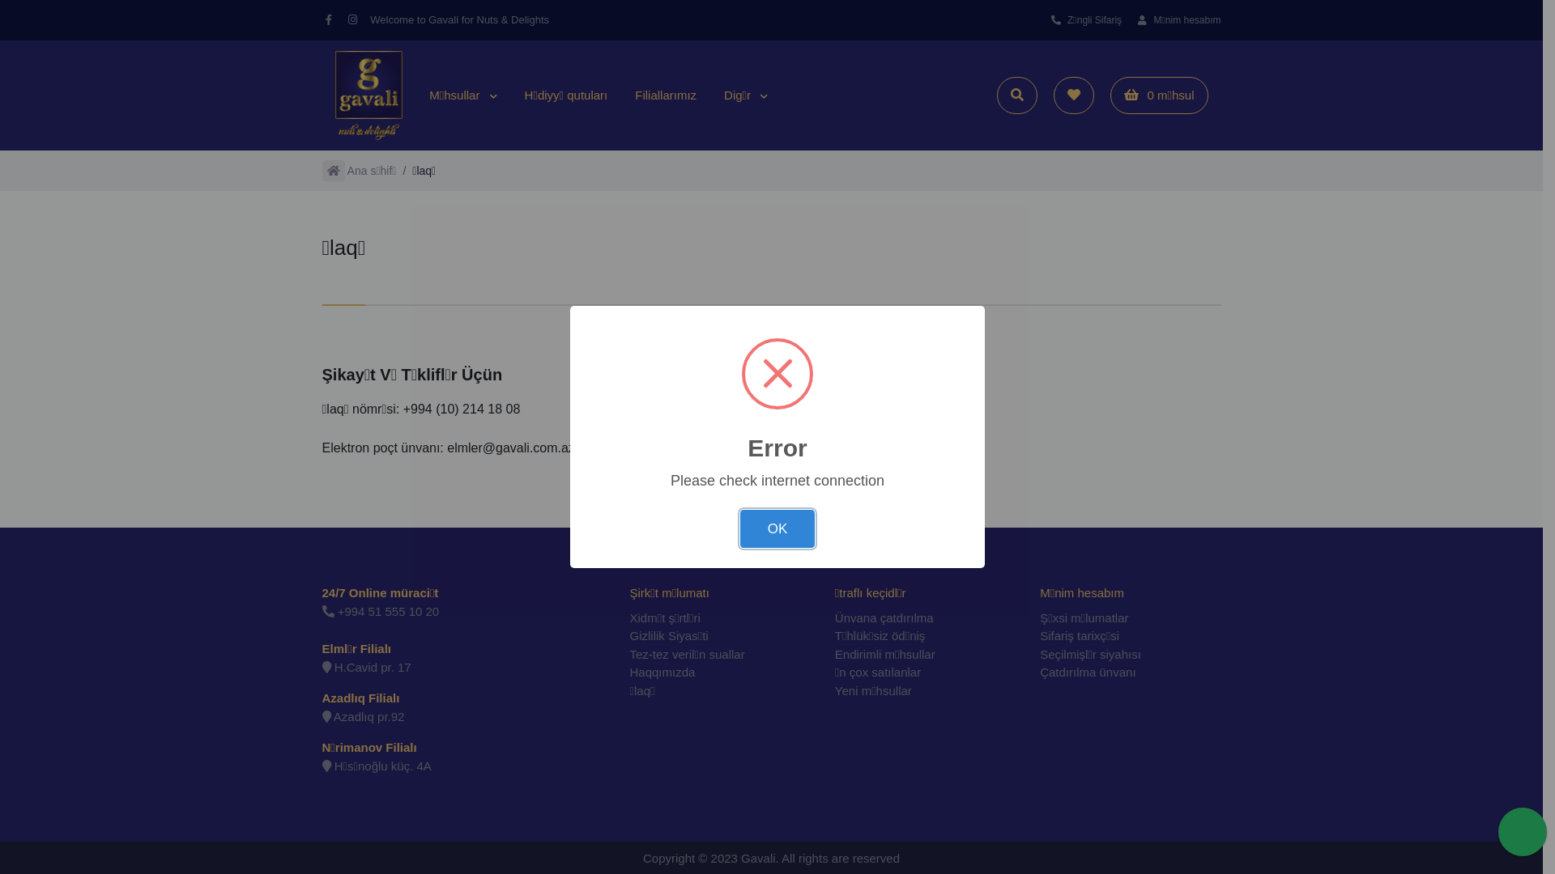  What do you see at coordinates (777, 529) in the screenshot?
I see `OK` at bounding box center [777, 529].